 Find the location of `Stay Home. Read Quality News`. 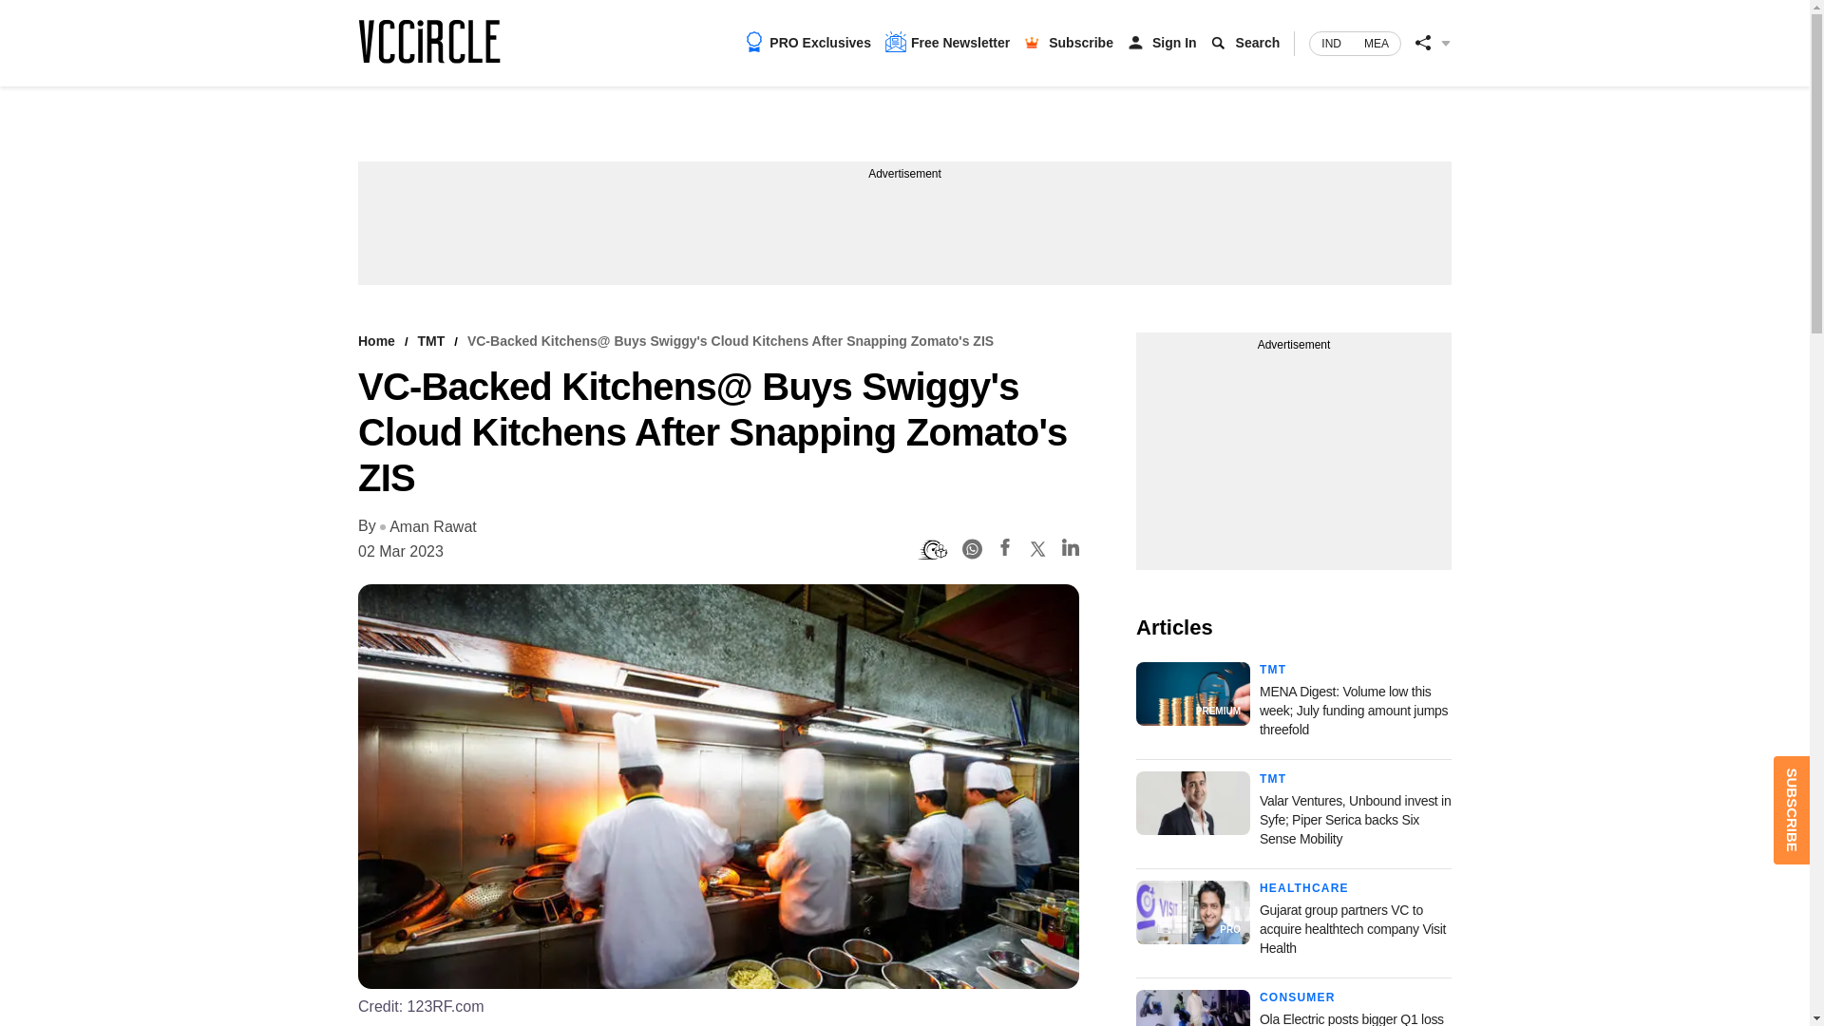

Stay Home. Read Quality News is located at coordinates (428, 41).